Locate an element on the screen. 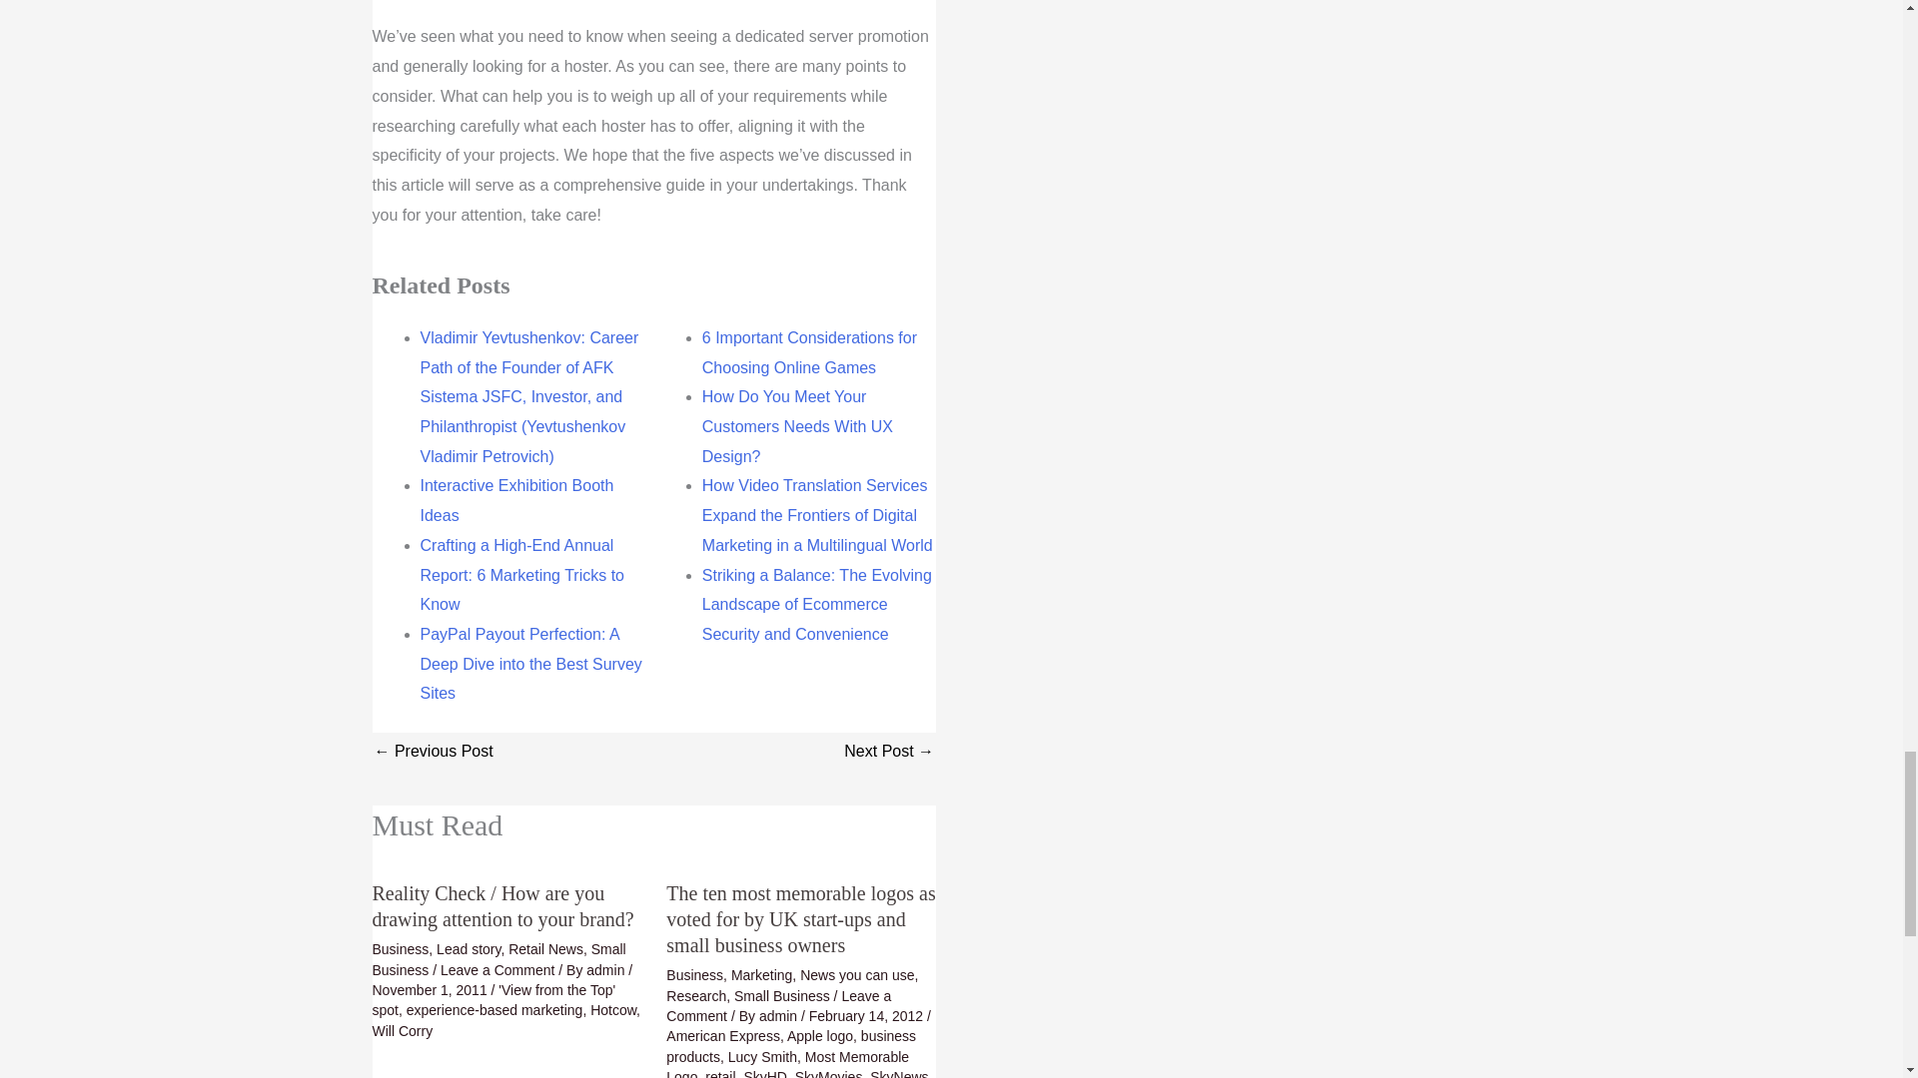  View all posts by admin is located at coordinates (780, 1016).